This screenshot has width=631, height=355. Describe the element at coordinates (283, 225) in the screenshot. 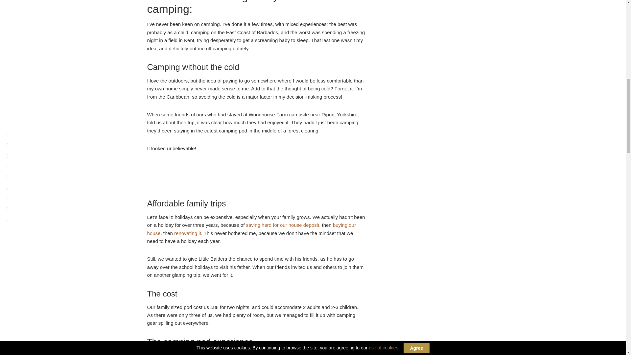

I see `saving hard for our house deposit` at that location.